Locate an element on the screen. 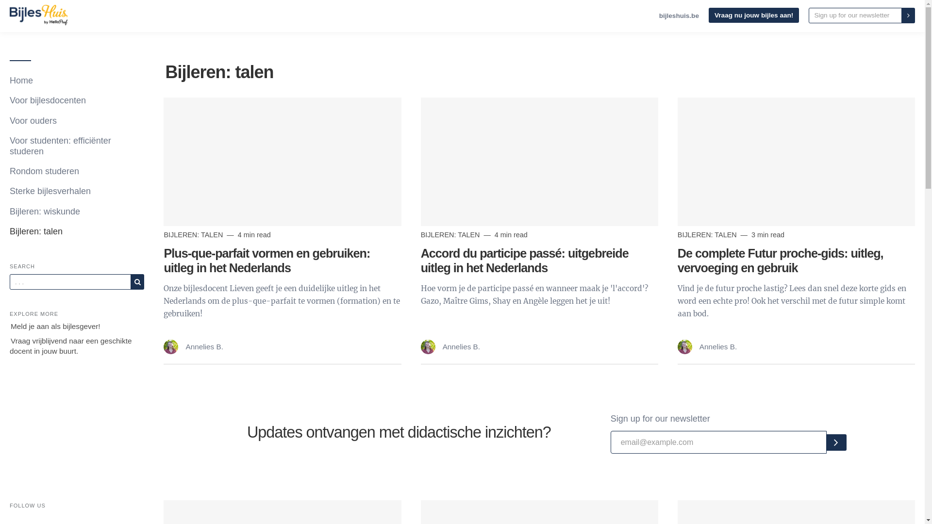  Voor ouders is located at coordinates (77, 121).